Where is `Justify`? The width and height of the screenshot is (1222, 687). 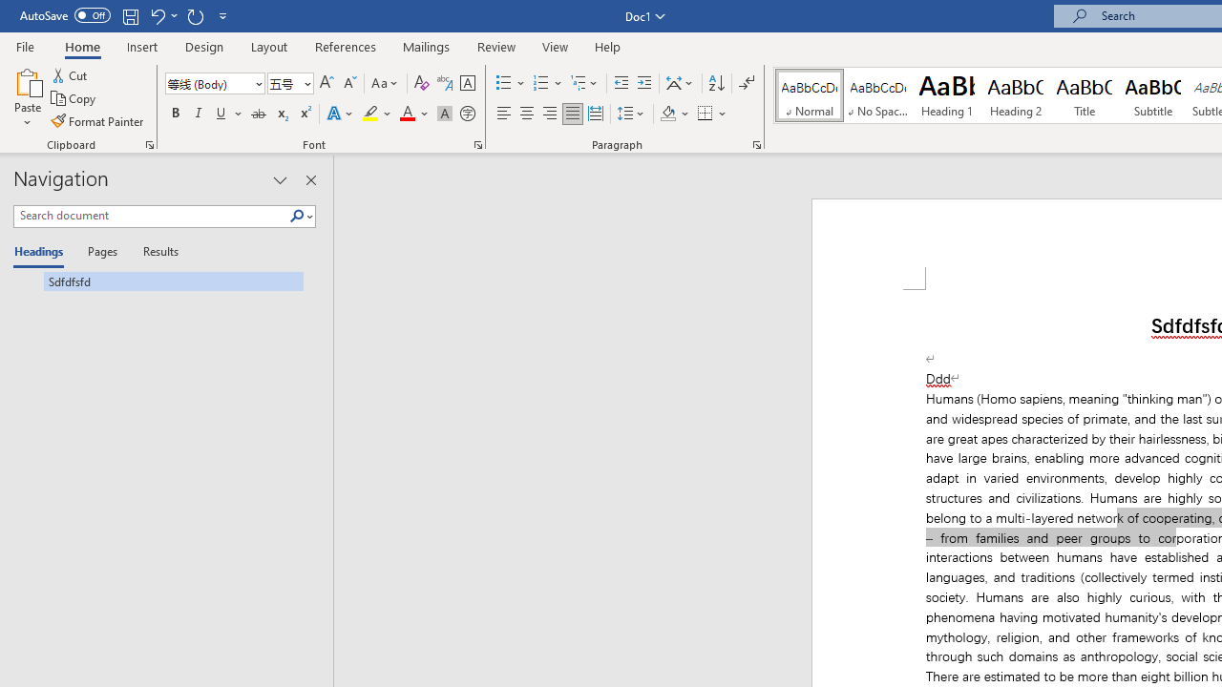
Justify is located at coordinates (572, 114).